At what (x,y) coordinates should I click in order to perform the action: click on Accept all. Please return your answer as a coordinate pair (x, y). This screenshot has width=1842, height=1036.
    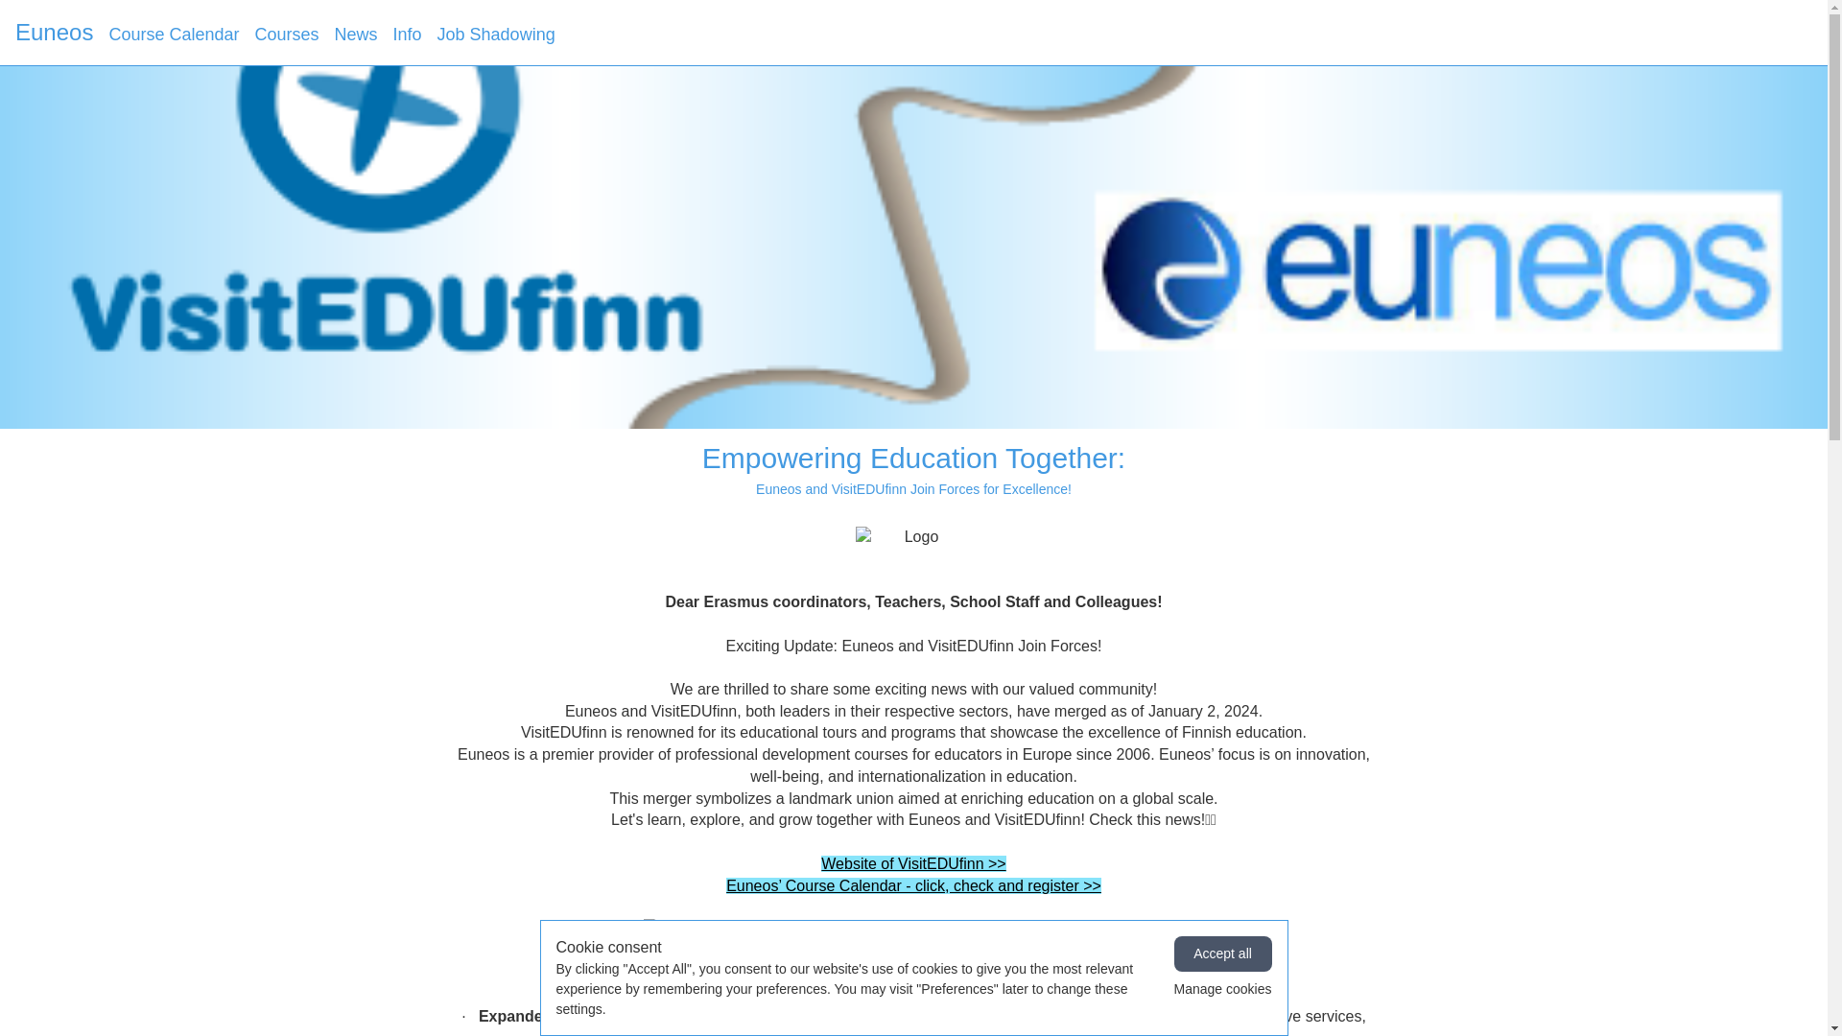
    Looking at the image, I should click on (1223, 954).